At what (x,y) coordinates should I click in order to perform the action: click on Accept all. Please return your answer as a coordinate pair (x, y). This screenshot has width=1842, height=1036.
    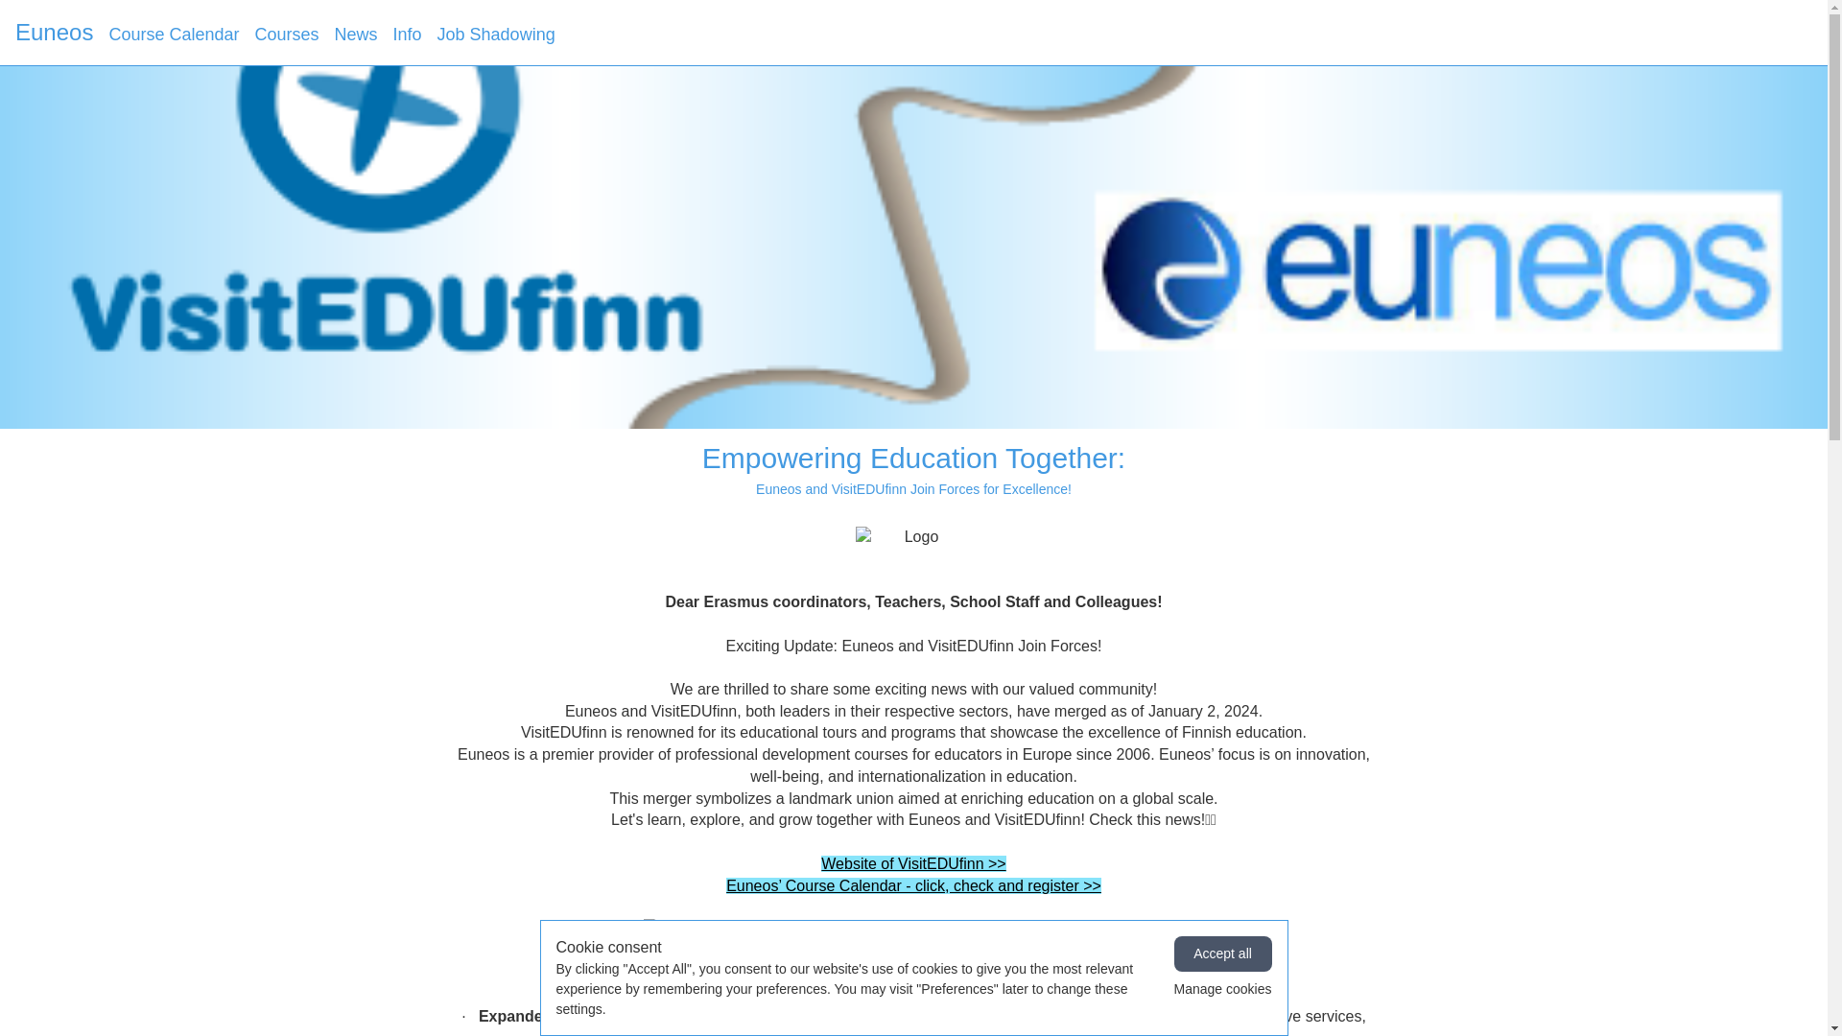
    Looking at the image, I should click on (1223, 954).